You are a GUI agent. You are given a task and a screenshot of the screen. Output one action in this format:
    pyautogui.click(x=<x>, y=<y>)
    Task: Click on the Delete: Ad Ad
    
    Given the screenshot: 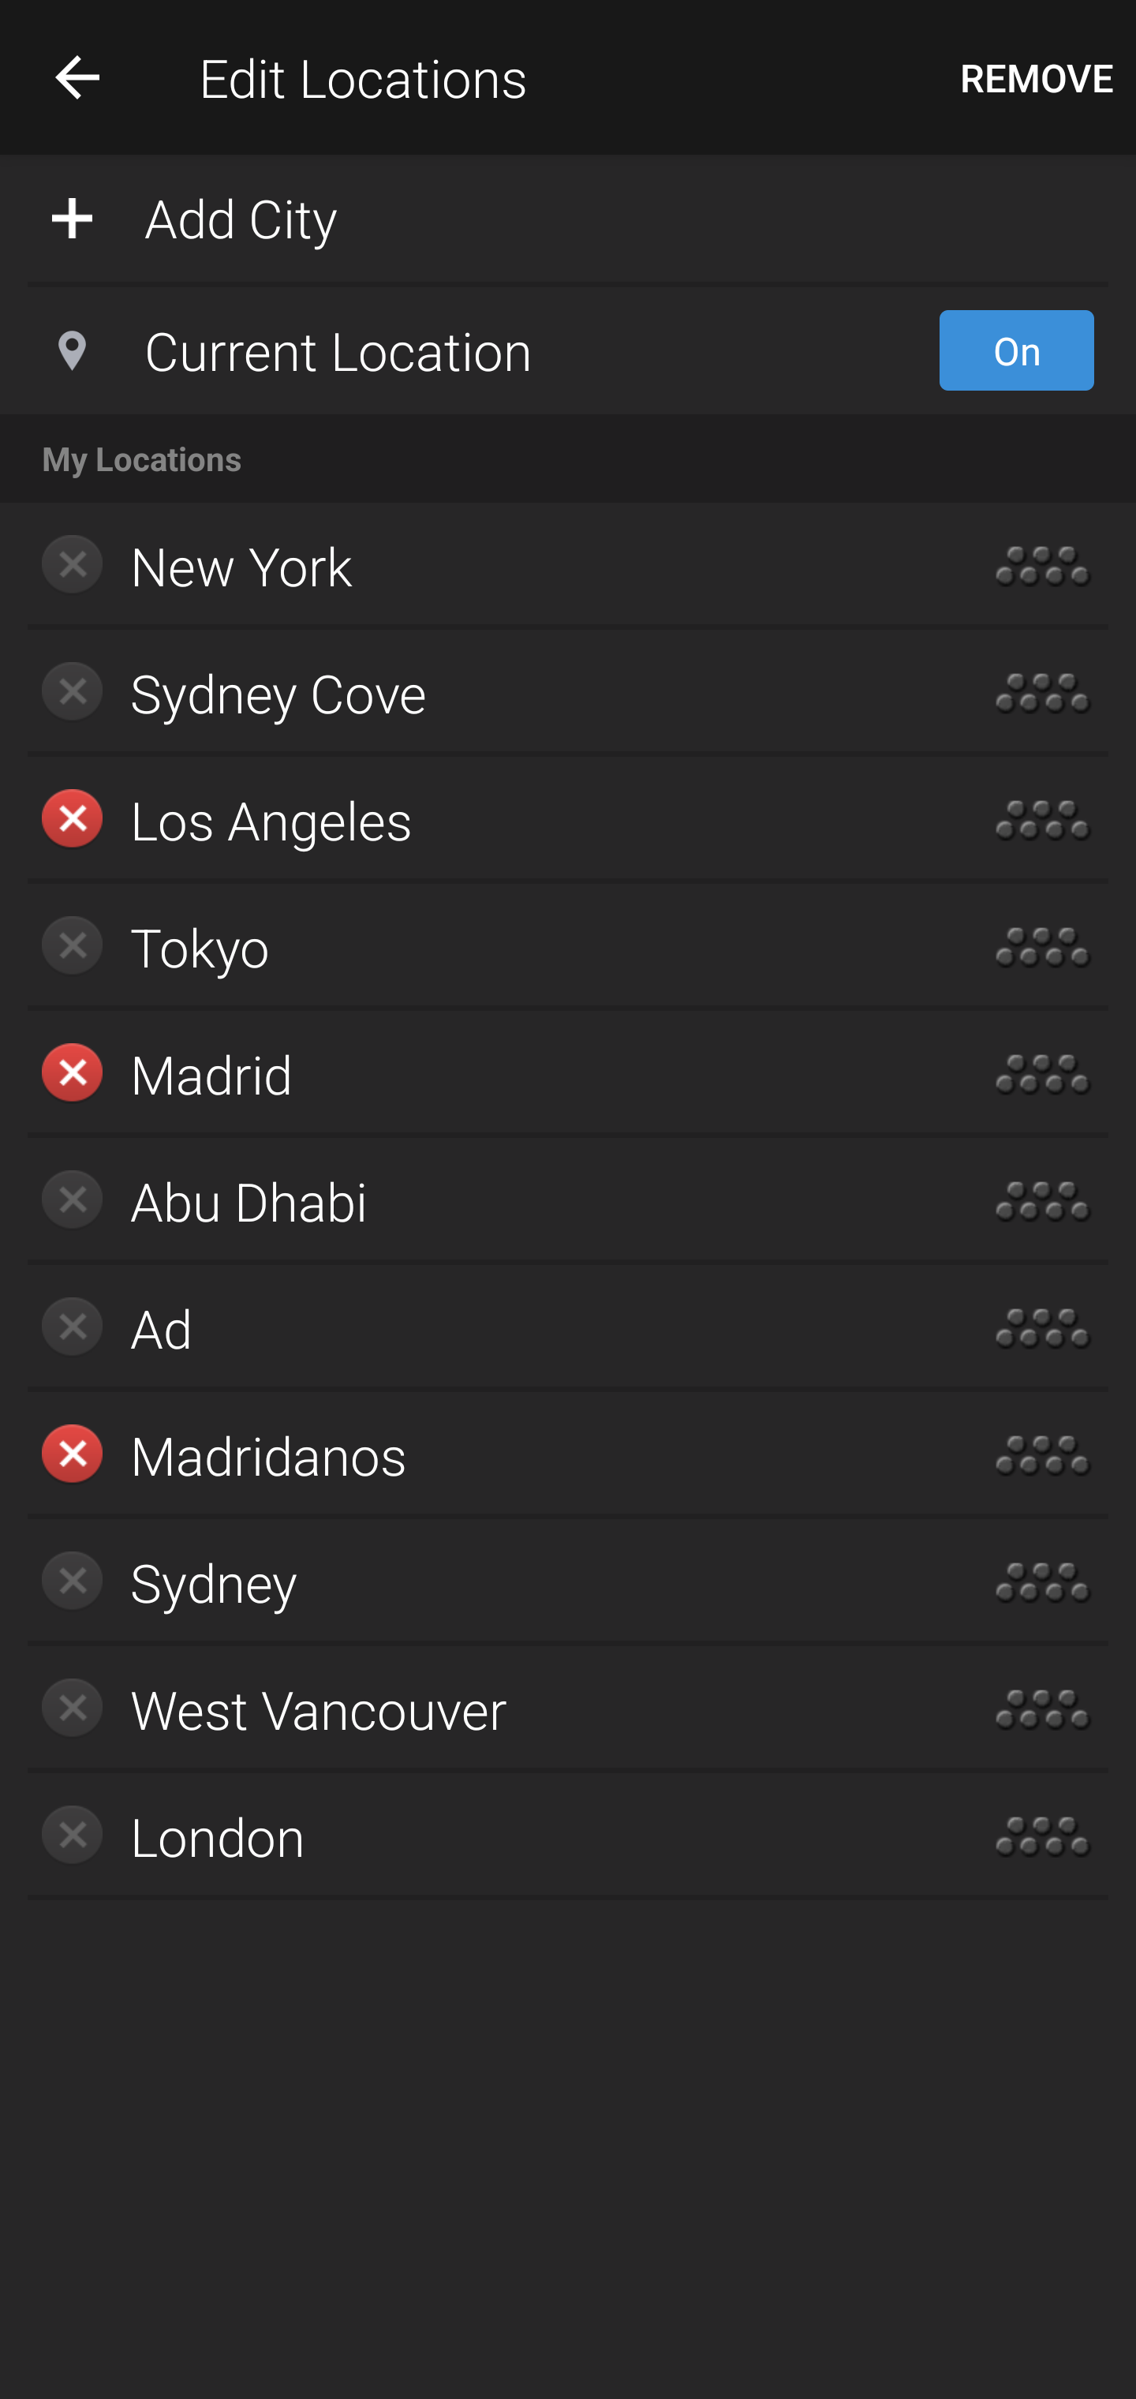 What is the action you would take?
    pyautogui.click(x=476, y=1327)
    